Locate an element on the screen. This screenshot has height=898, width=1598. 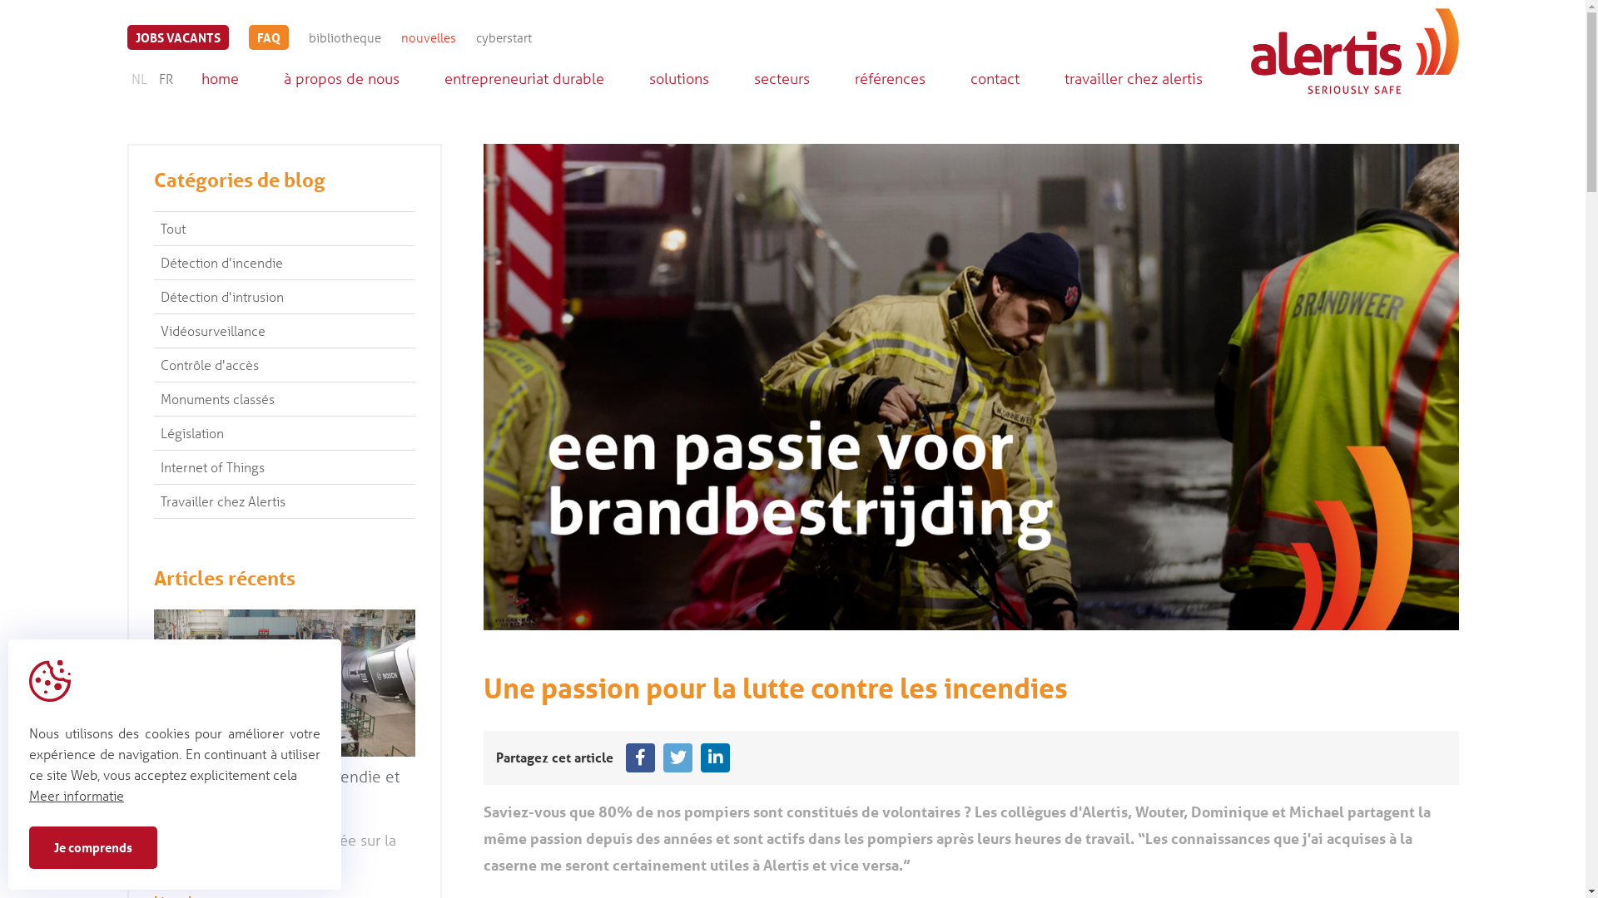
JOBS VACANTS is located at coordinates (177, 37).